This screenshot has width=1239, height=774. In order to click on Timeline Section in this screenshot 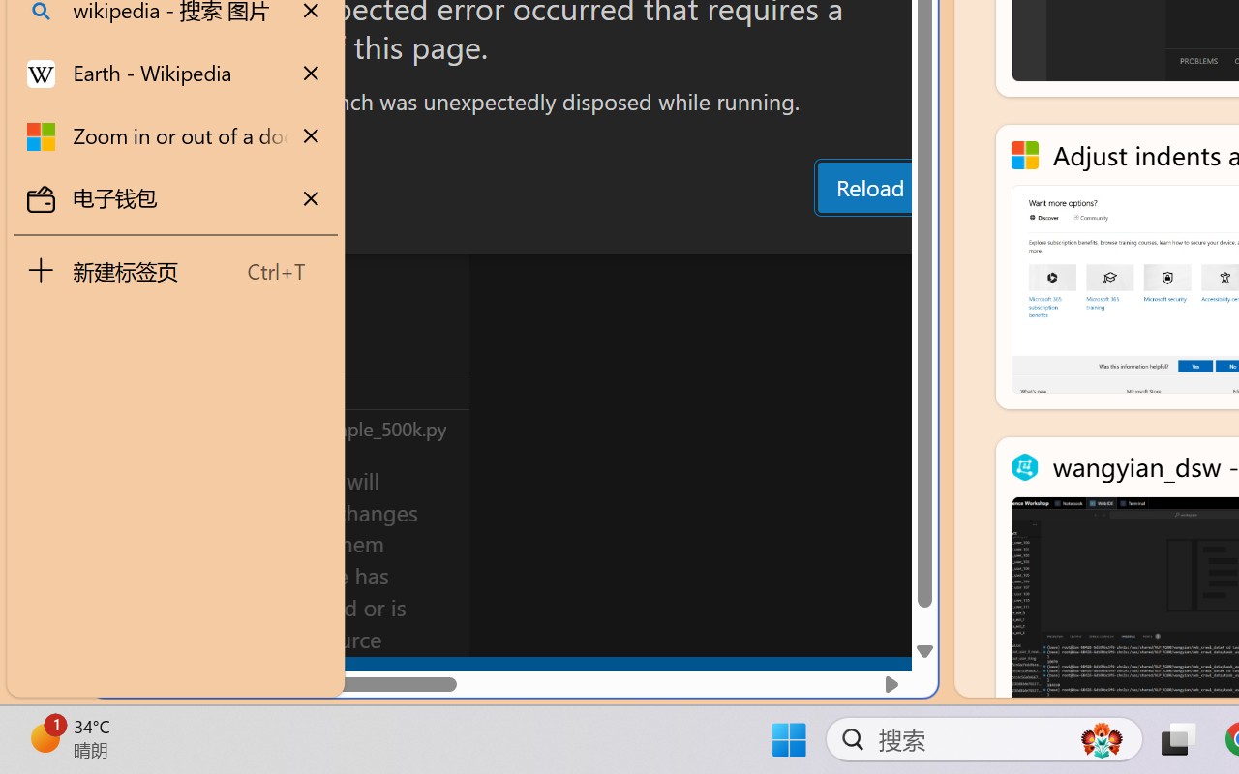, I will do `click(320, 428)`.